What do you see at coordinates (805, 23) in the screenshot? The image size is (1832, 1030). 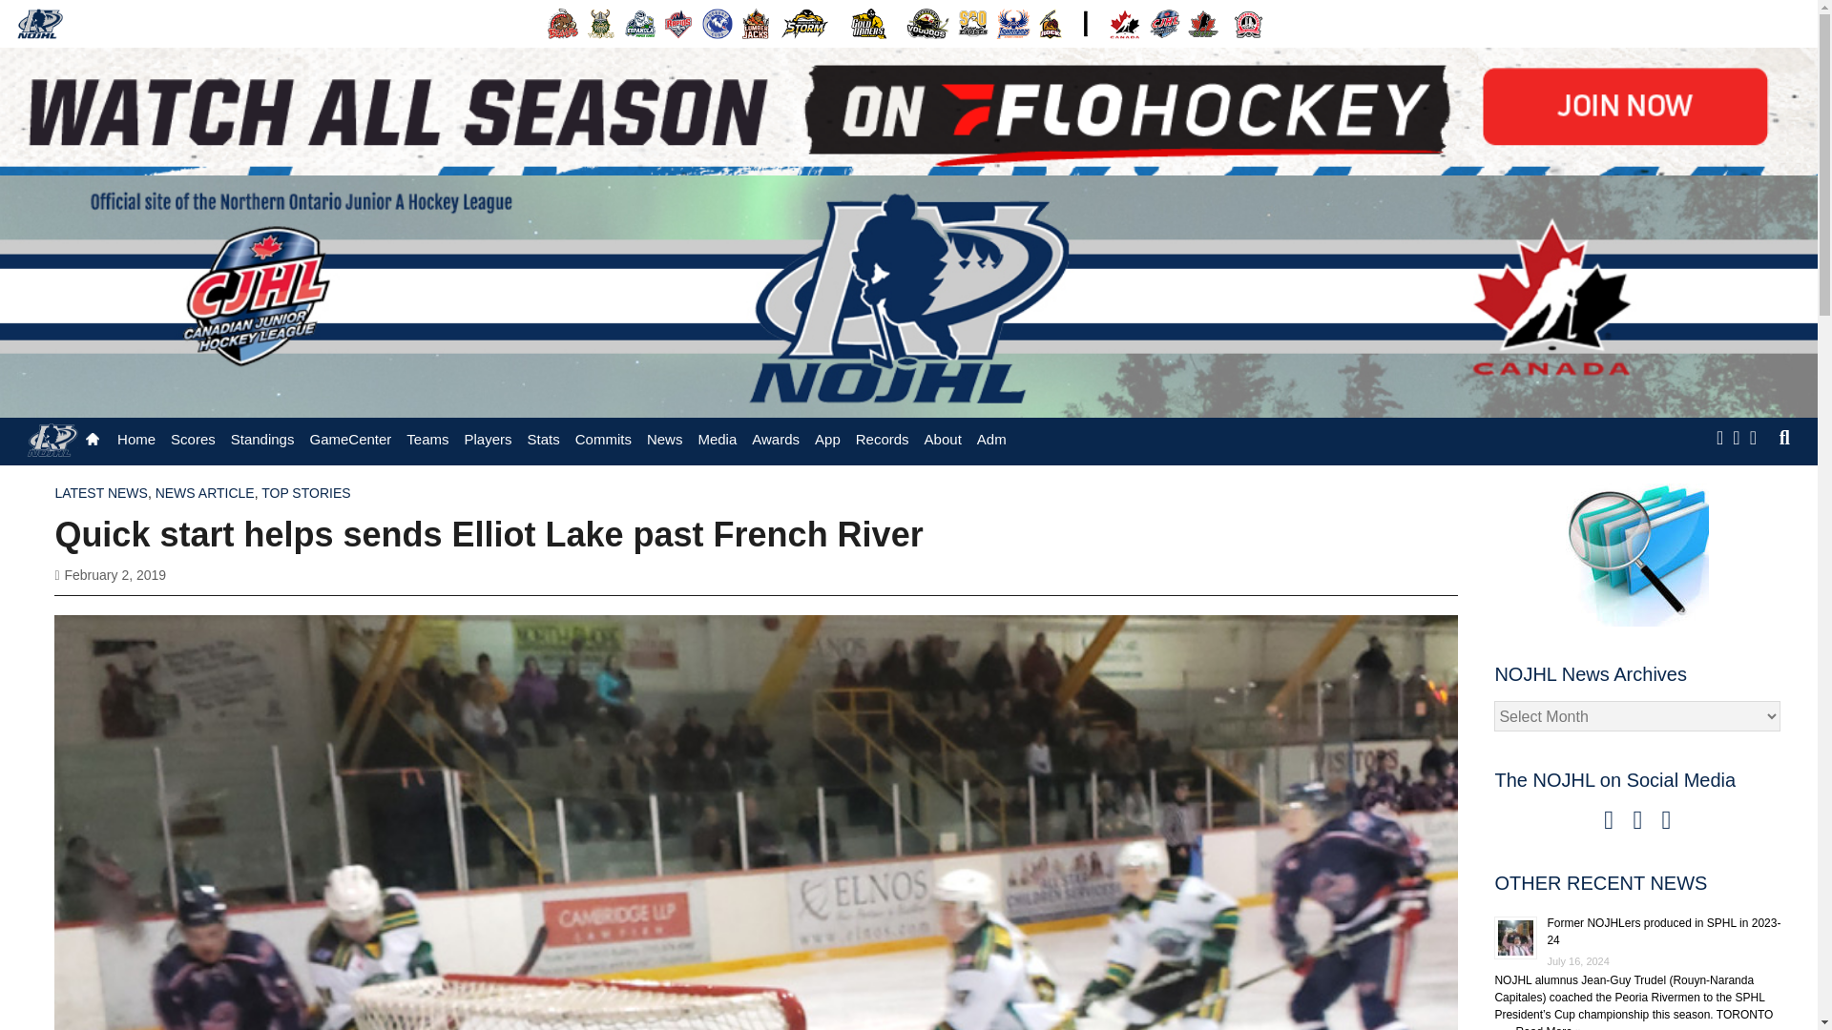 I see `Iroquois Falls Storm` at bounding box center [805, 23].